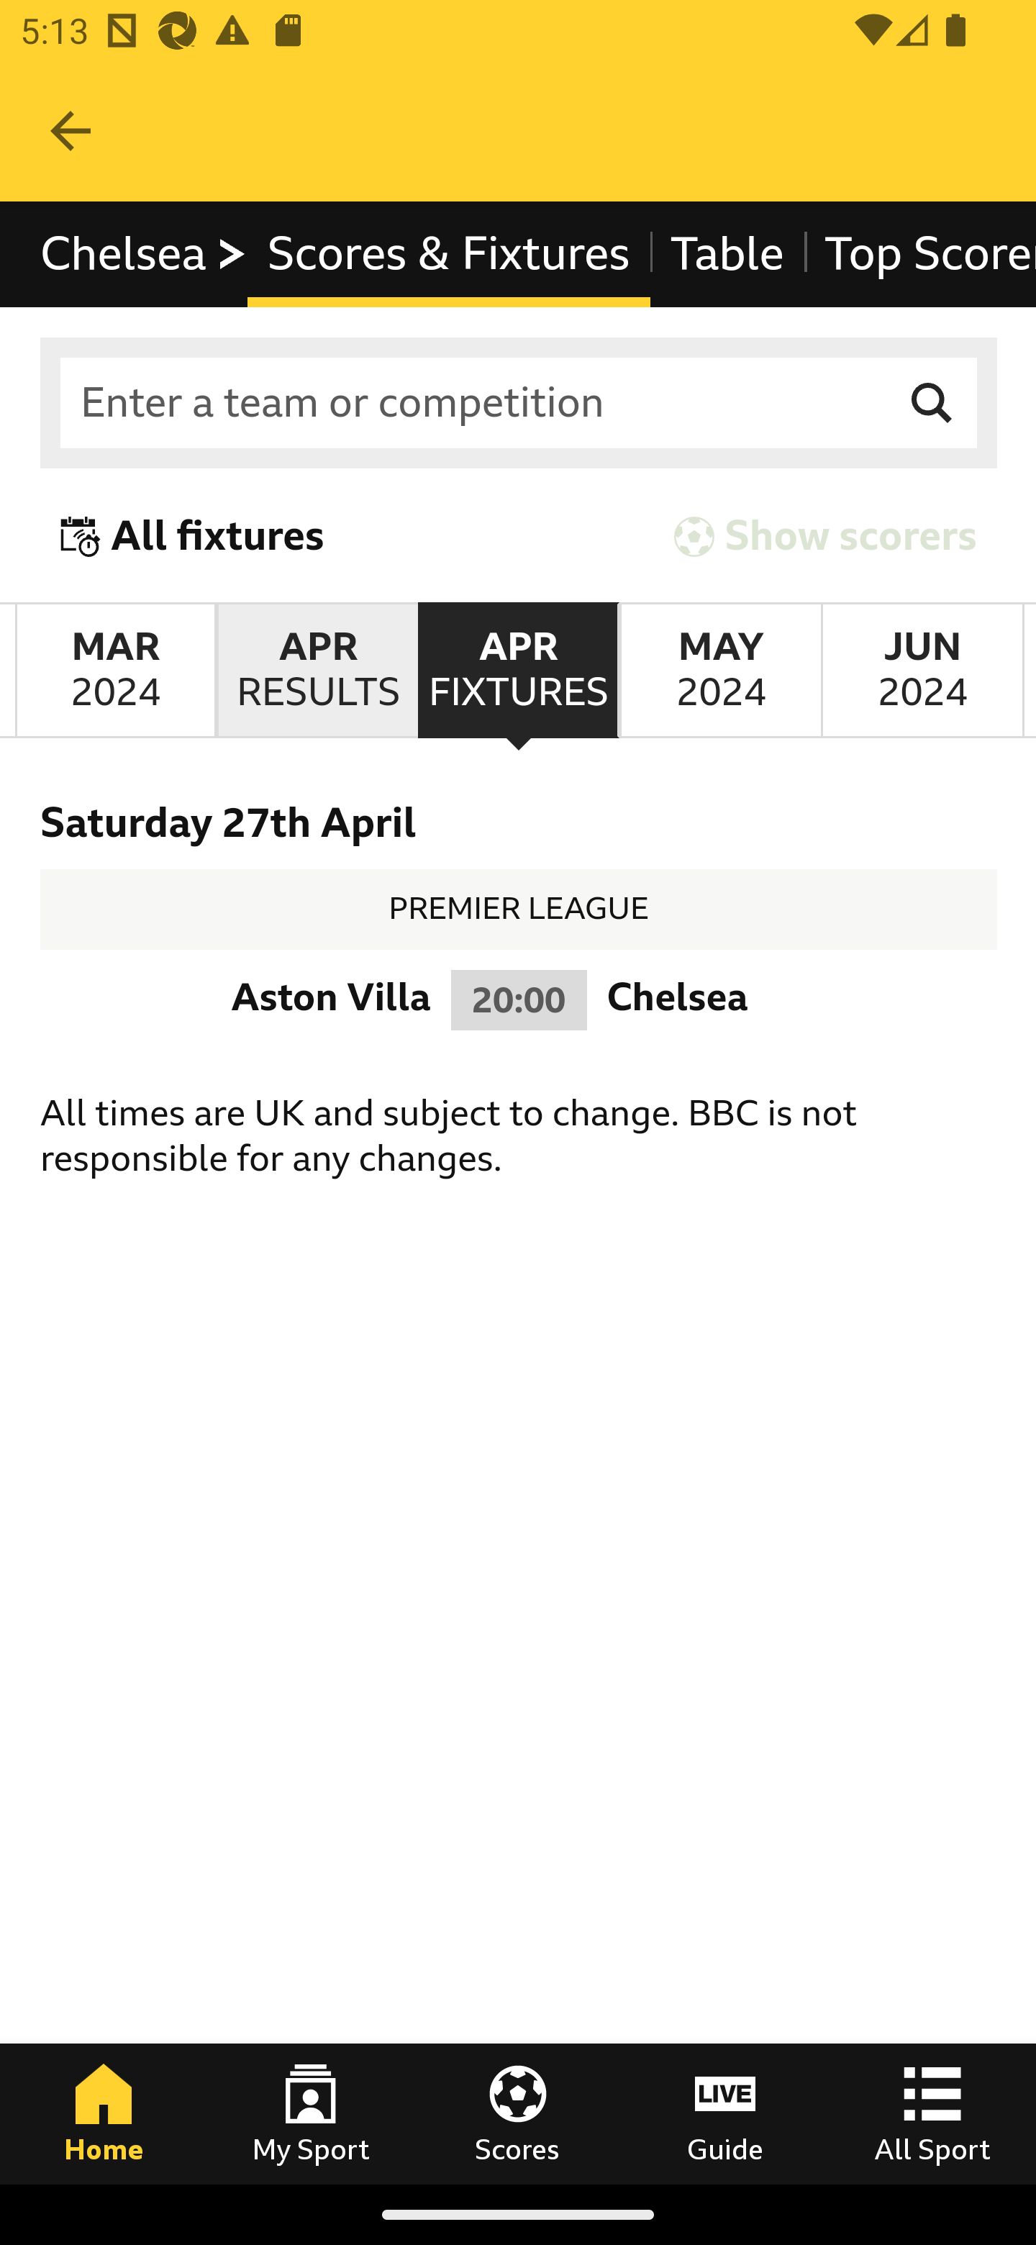  I want to click on May2024 May 2024, so click(719, 671).